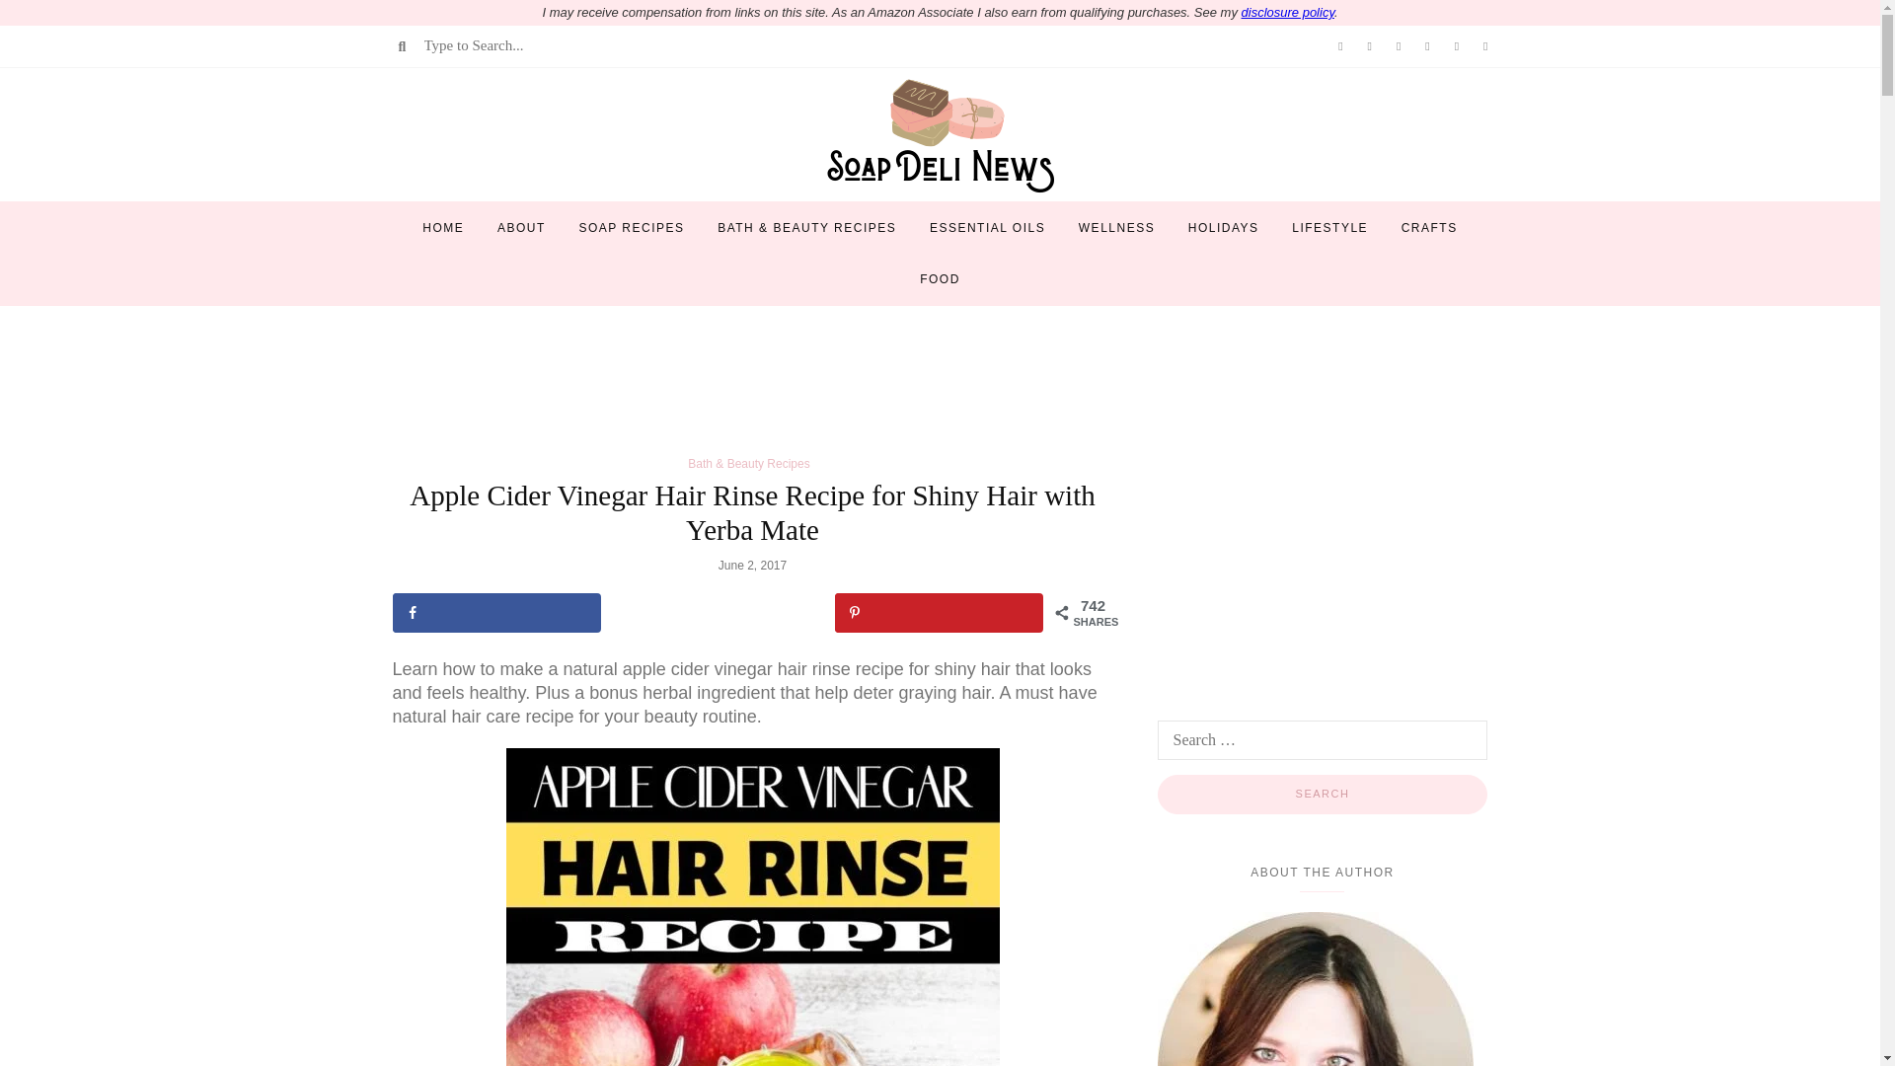 The image size is (1895, 1066). What do you see at coordinates (987, 227) in the screenshot?
I see `ESSENTIAL OILS` at bounding box center [987, 227].